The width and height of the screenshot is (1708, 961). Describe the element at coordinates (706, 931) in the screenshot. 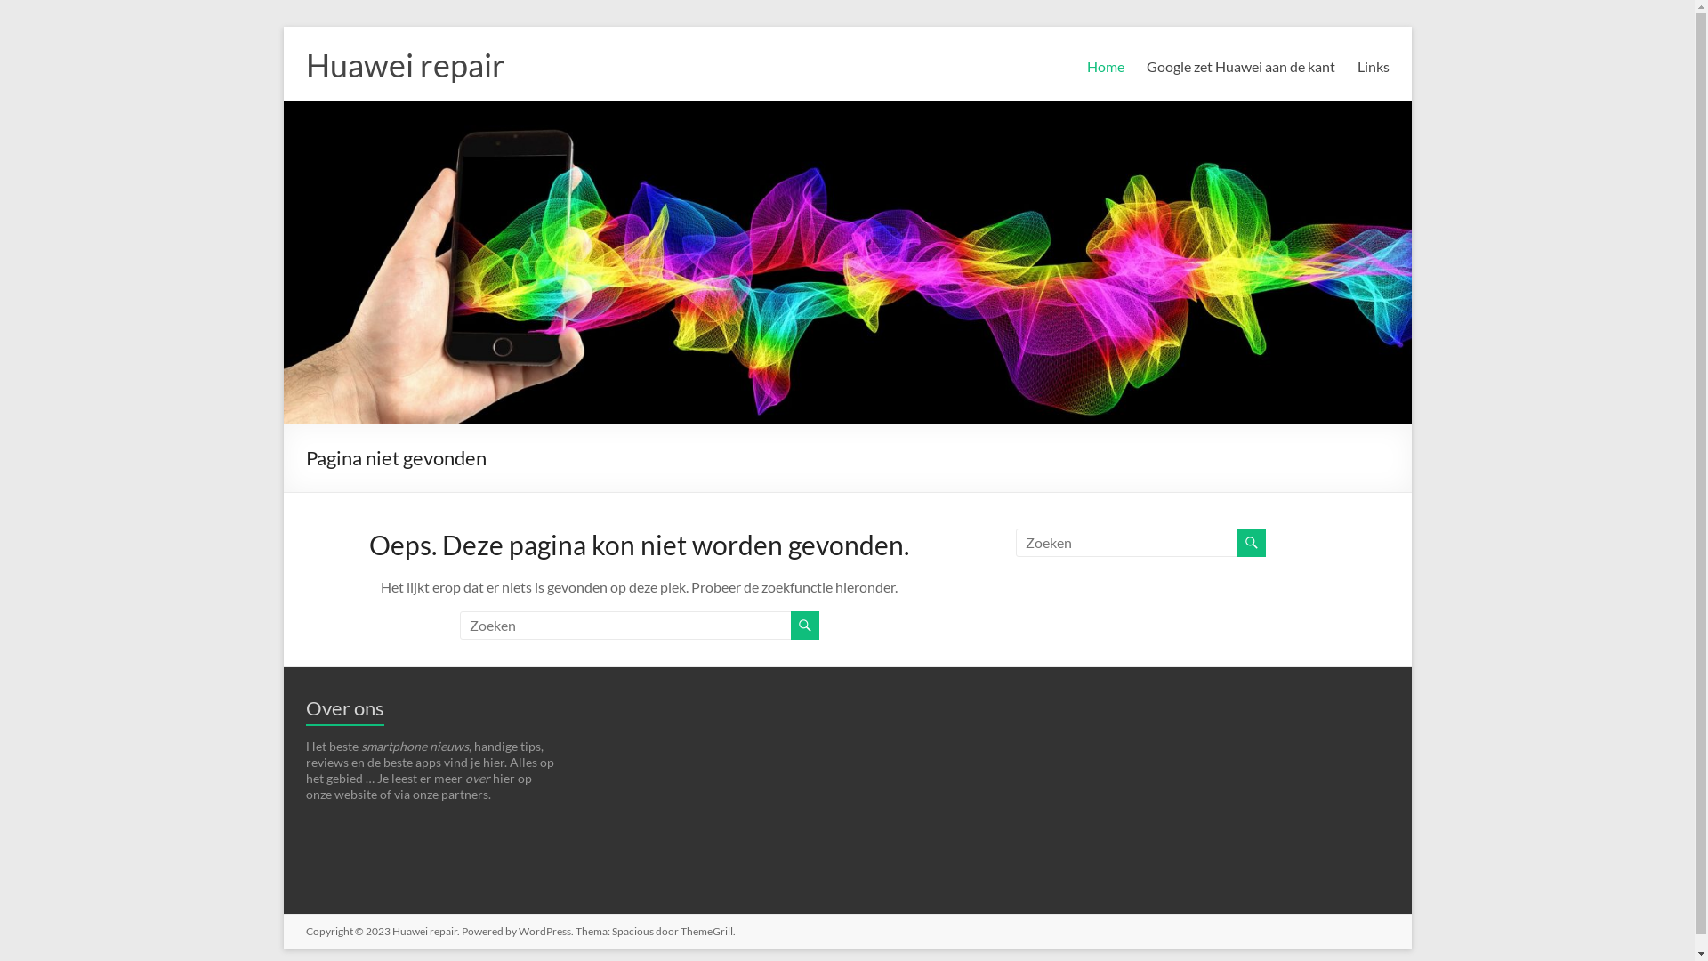

I see `ThemeGrill` at that location.